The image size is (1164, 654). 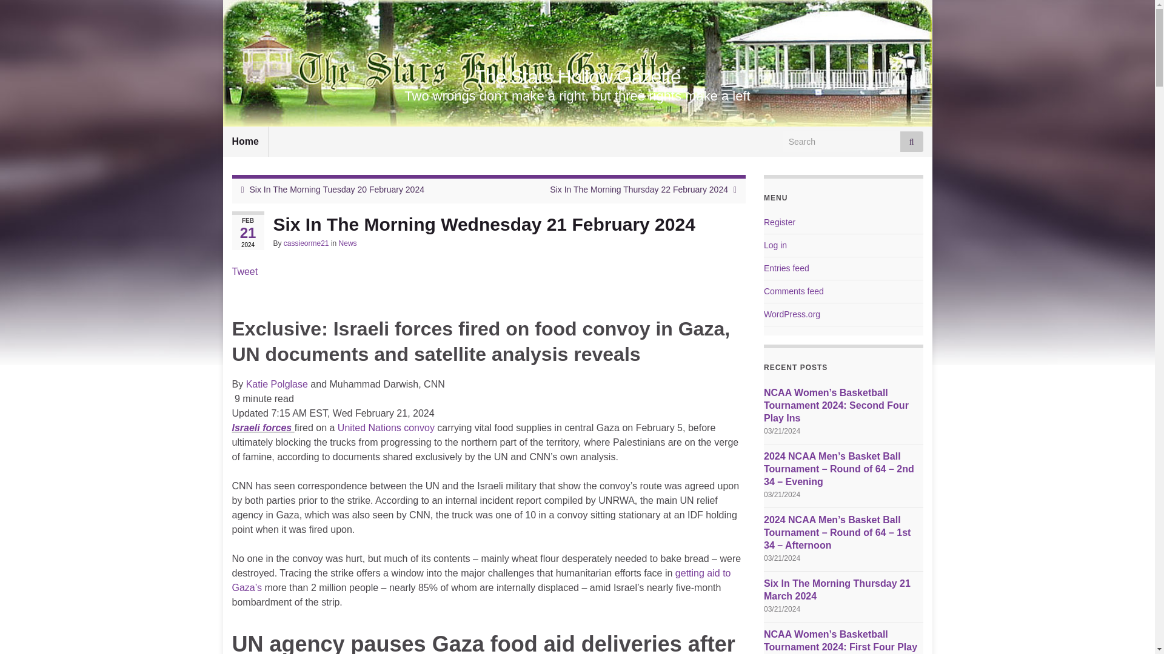 What do you see at coordinates (276, 384) in the screenshot?
I see `Katie Polglase` at bounding box center [276, 384].